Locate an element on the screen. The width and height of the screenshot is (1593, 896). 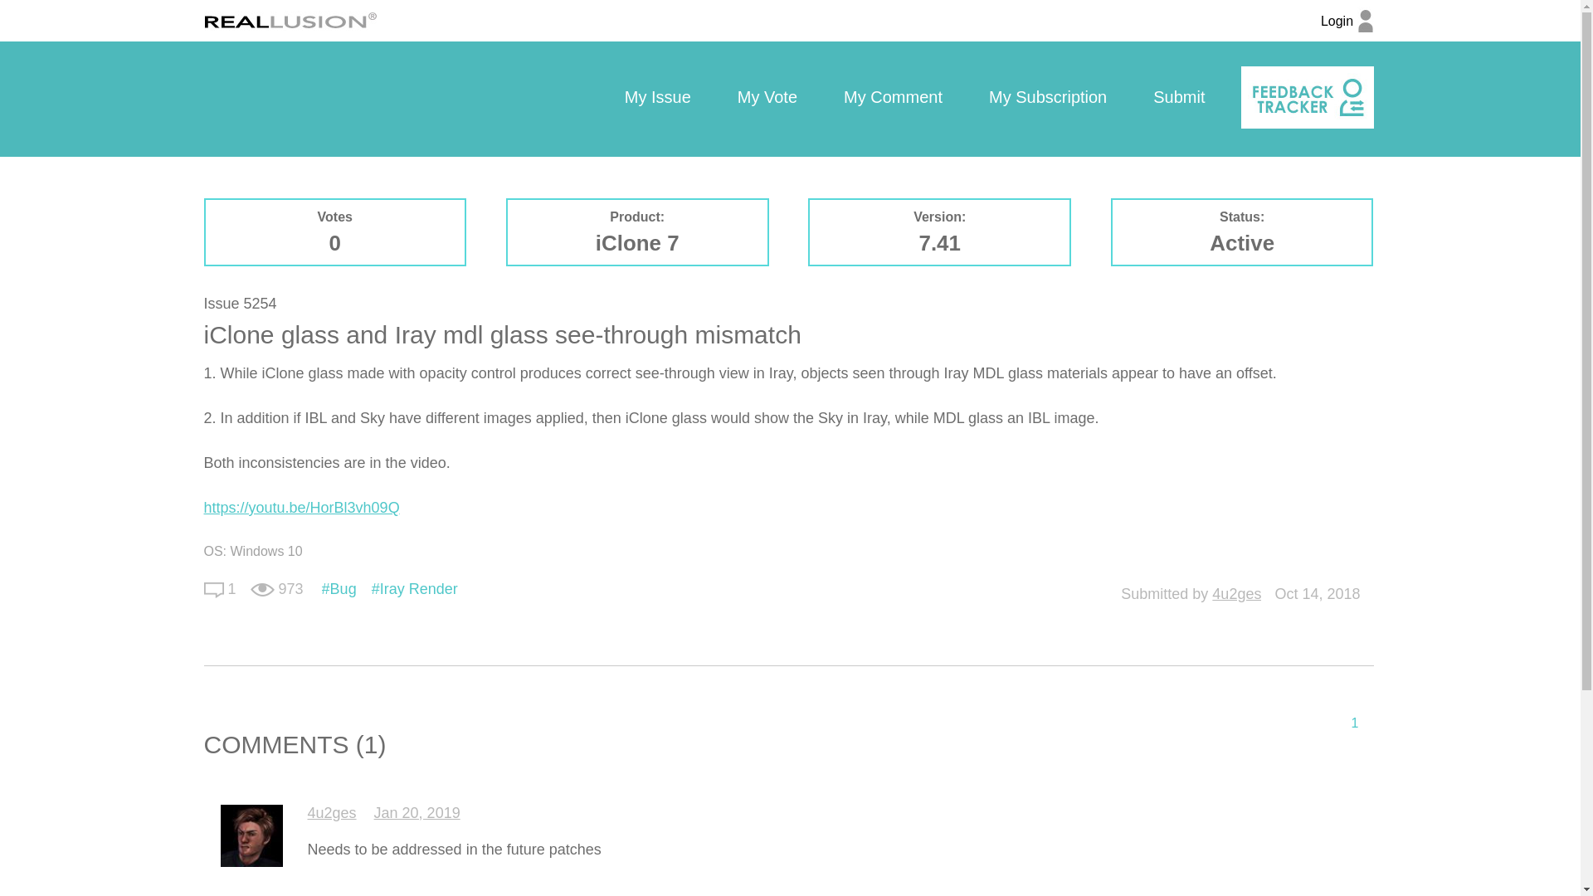
My Subscription is located at coordinates (1047, 98).